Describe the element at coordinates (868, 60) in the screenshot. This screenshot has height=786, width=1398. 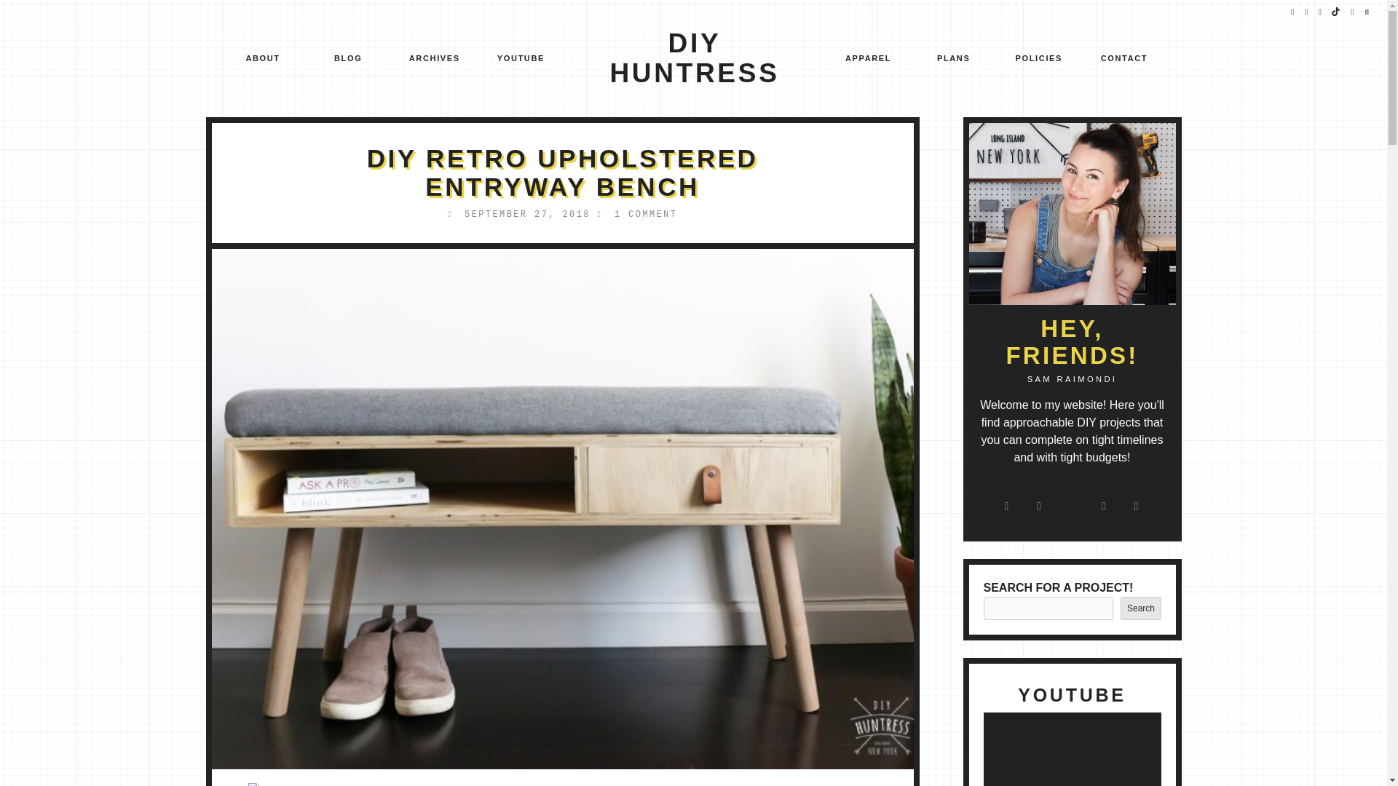
I see `APPAREL` at that location.